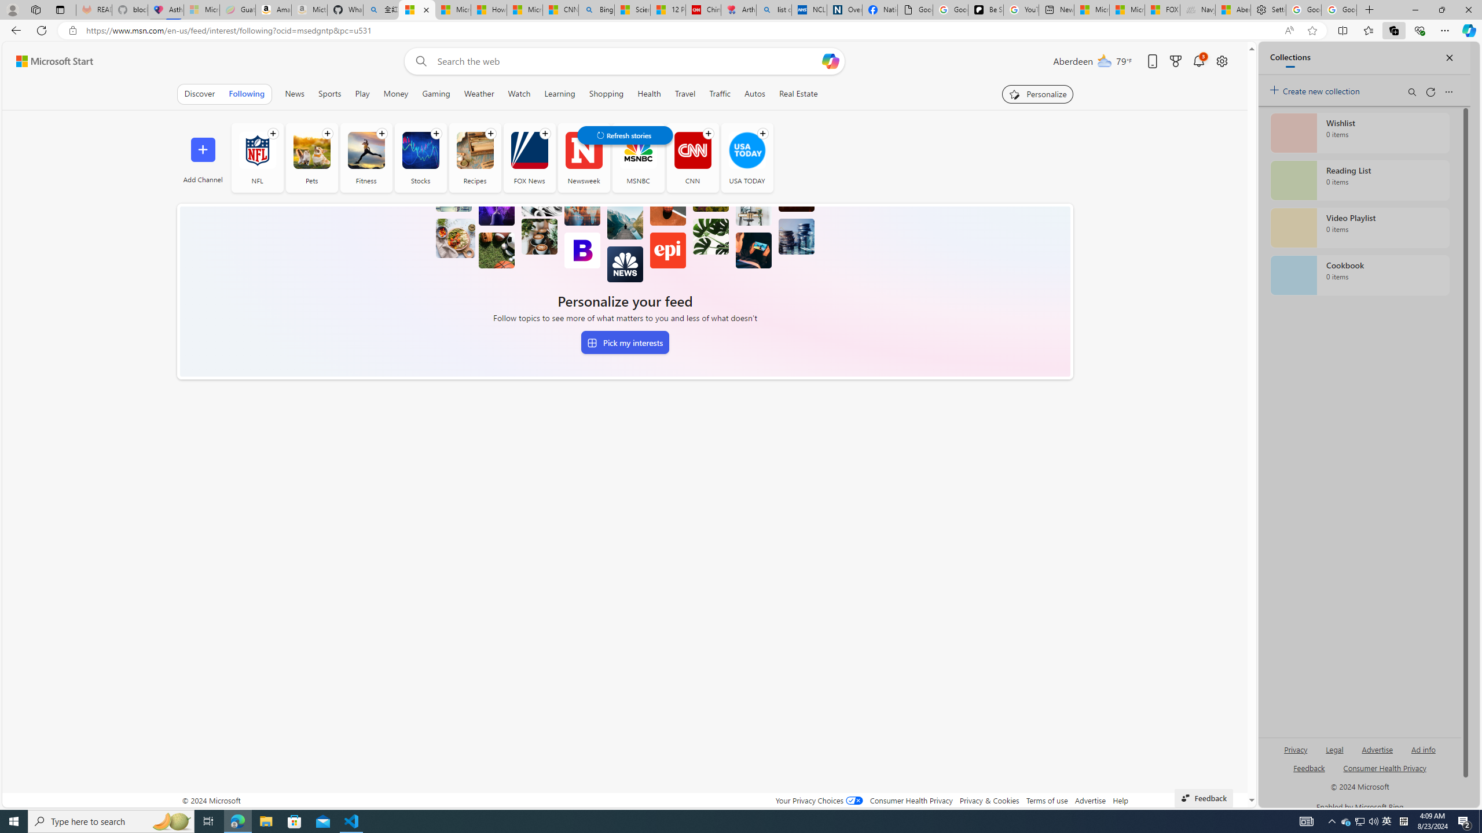  I want to click on Open settings, so click(1220, 61).